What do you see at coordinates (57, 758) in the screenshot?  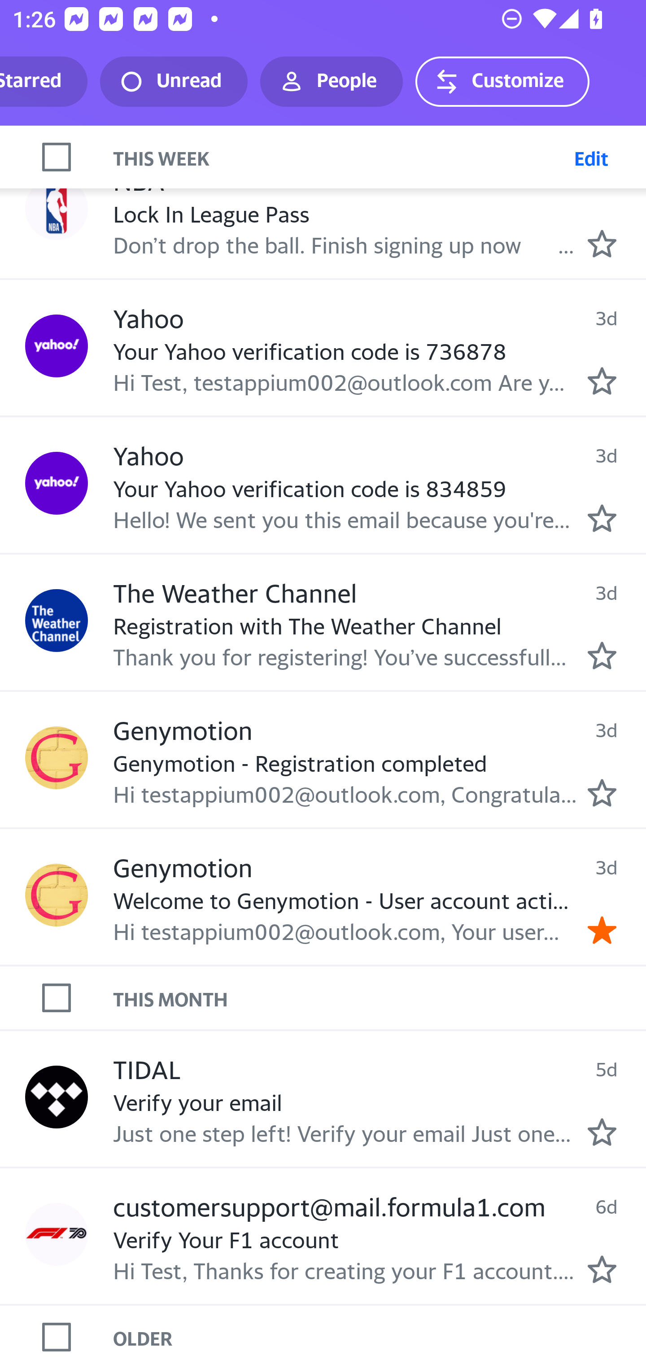 I see `Profile
Genymotion` at bounding box center [57, 758].